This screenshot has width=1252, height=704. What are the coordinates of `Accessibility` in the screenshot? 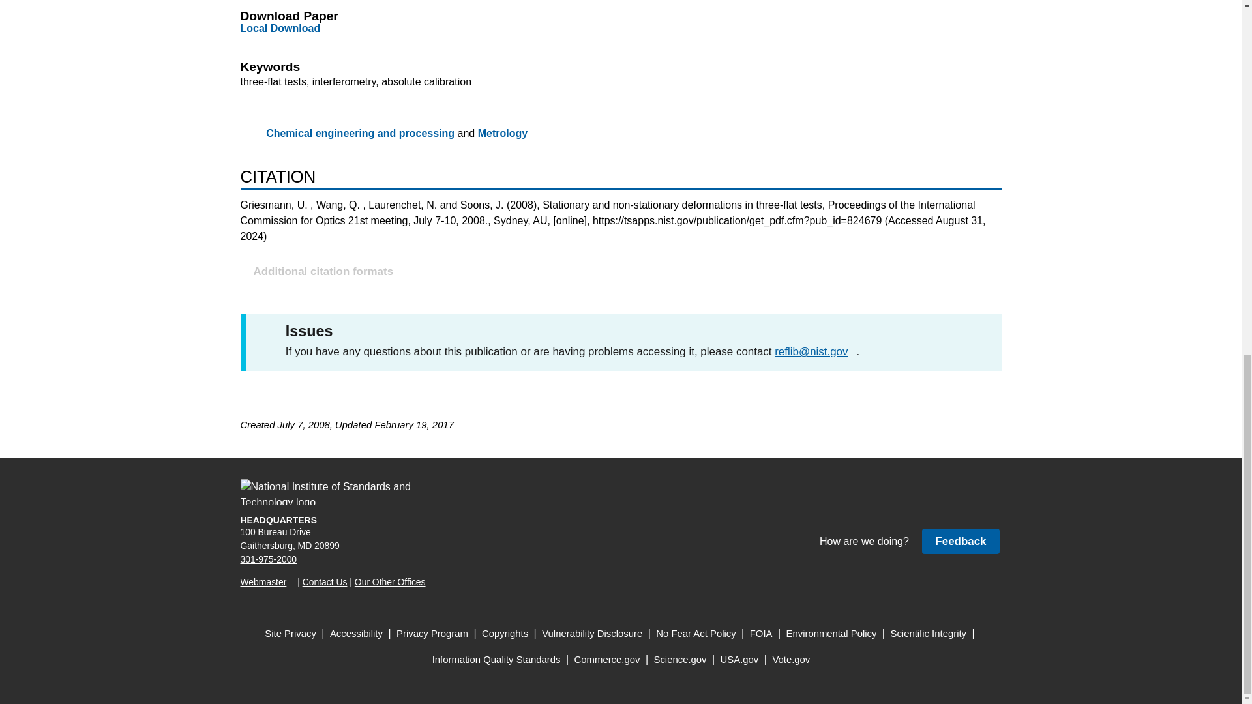 It's located at (356, 634).